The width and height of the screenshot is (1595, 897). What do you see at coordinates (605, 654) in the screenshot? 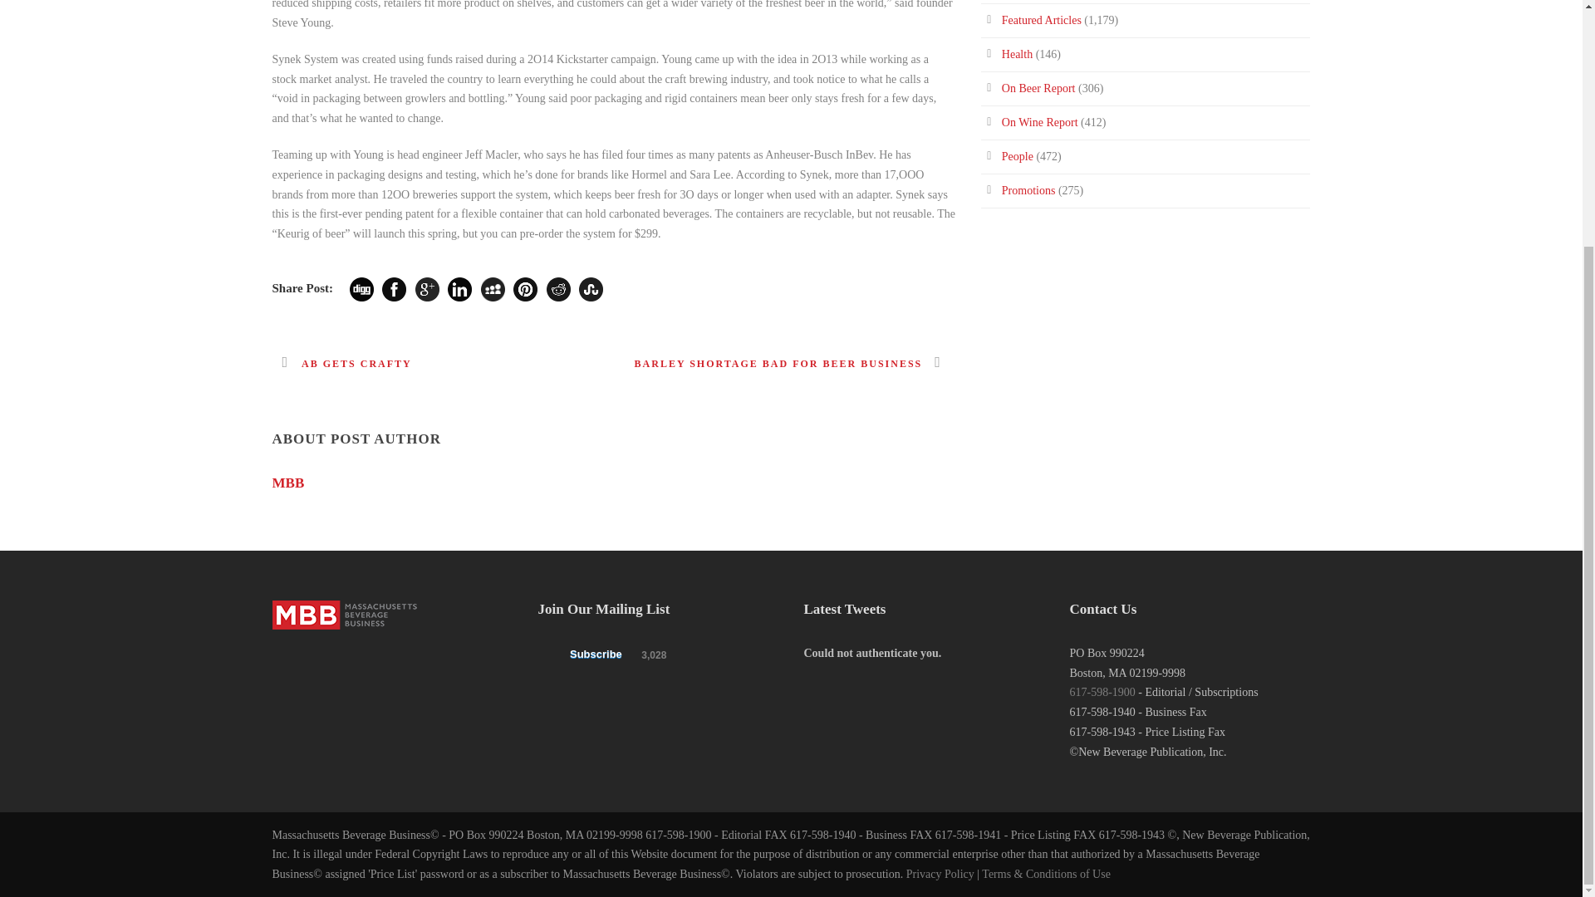
I see `Preview` at bounding box center [605, 654].